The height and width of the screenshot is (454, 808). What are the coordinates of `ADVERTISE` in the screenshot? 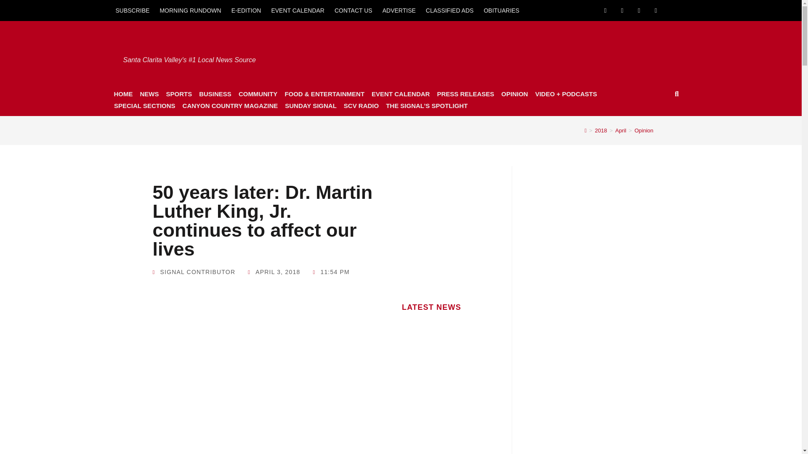 It's located at (399, 10).